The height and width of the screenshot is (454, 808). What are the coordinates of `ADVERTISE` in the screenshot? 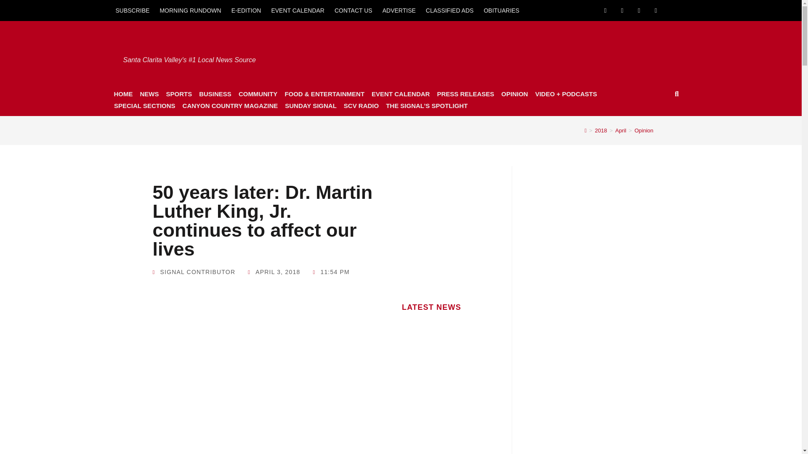 It's located at (399, 10).